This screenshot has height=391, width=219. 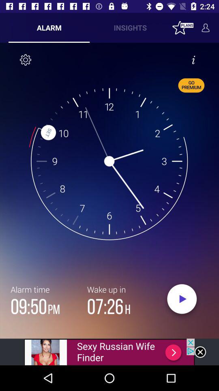 I want to click on click advertisement, so click(x=109, y=352).